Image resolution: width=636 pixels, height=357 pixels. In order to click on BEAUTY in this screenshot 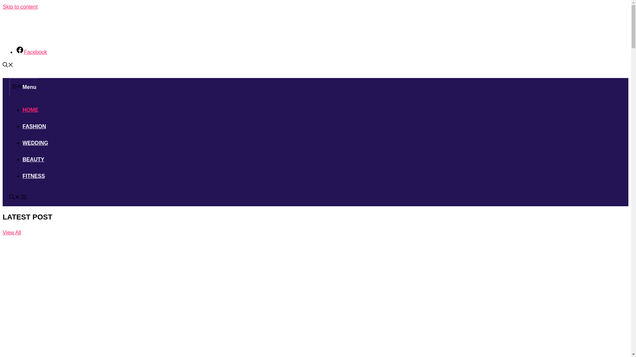, I will do `click(33, 159)`.